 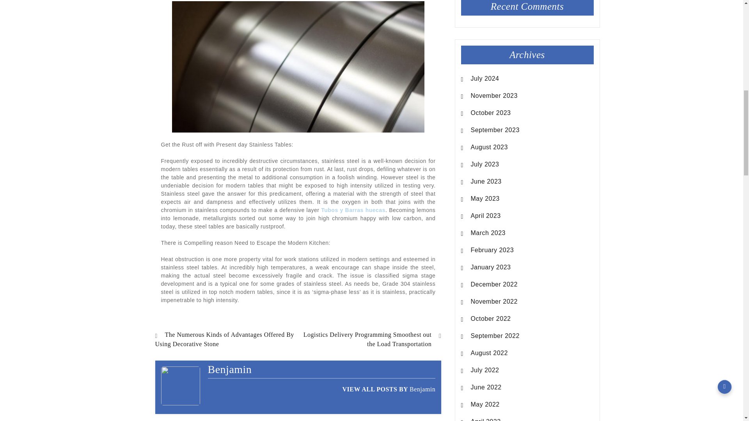 I want to click on July 2023, so click(x=485, y=165).